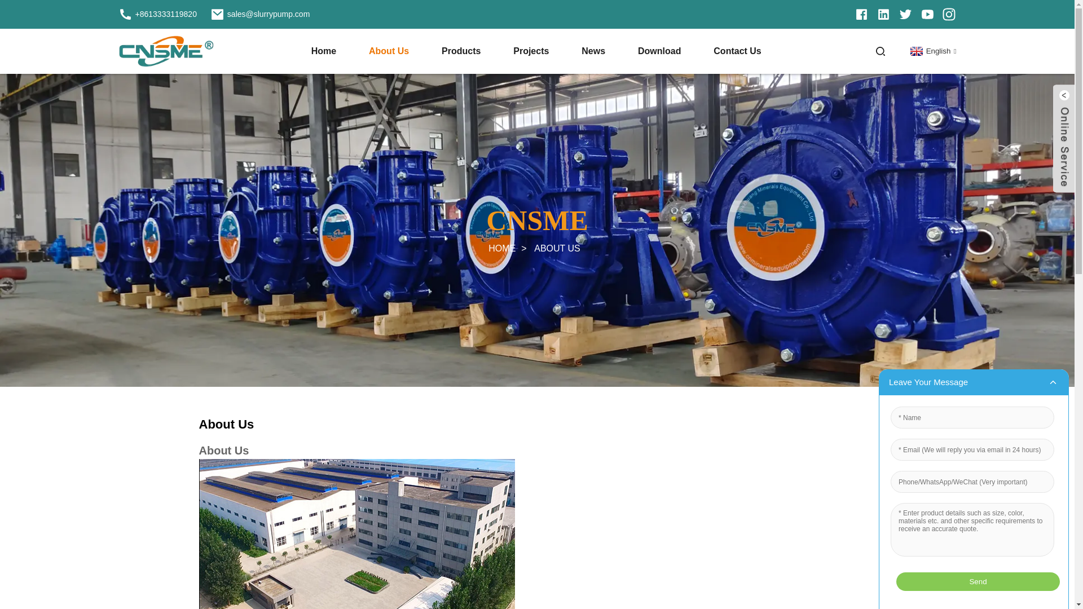 The width and height of the screenshot is (1083, 609). What do you see at coordinates (501, 248) in the screenshot?
I see `HOME` at bounding box center [501, 248].